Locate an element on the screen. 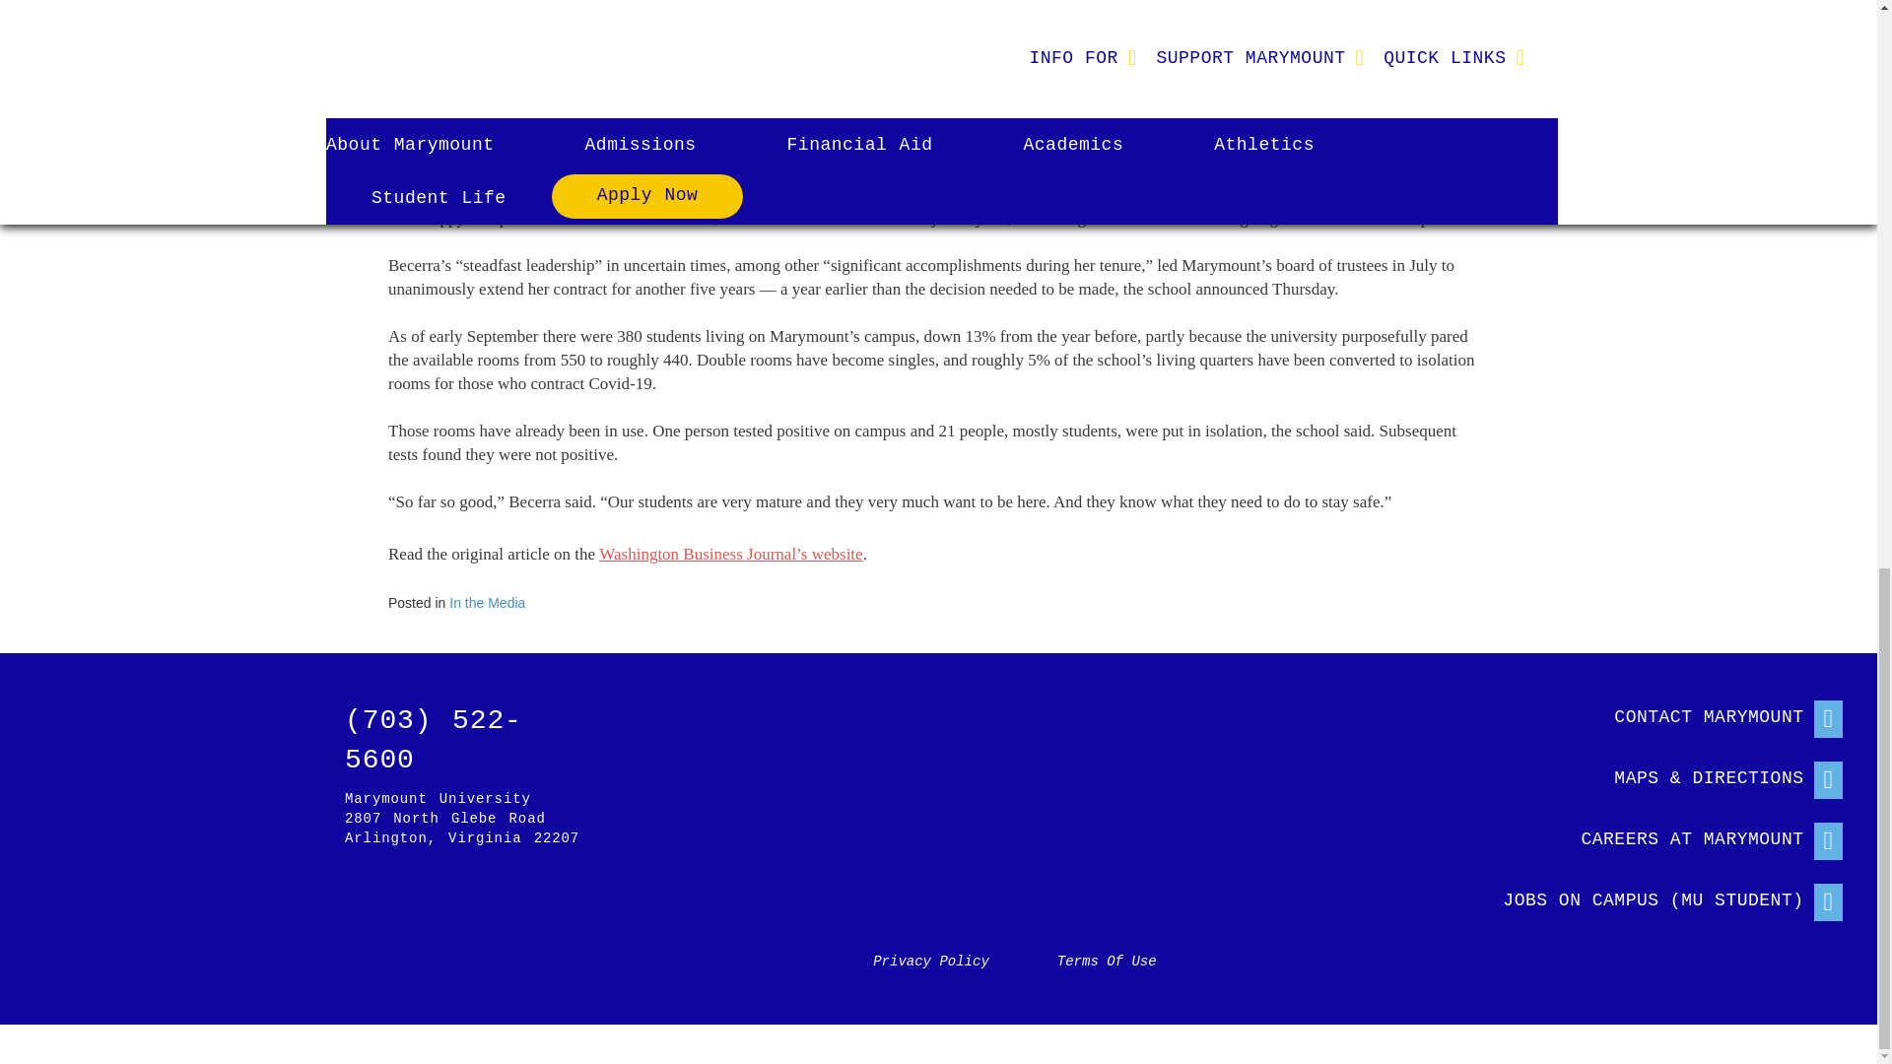  twitter is located at coordinates (238, 898).